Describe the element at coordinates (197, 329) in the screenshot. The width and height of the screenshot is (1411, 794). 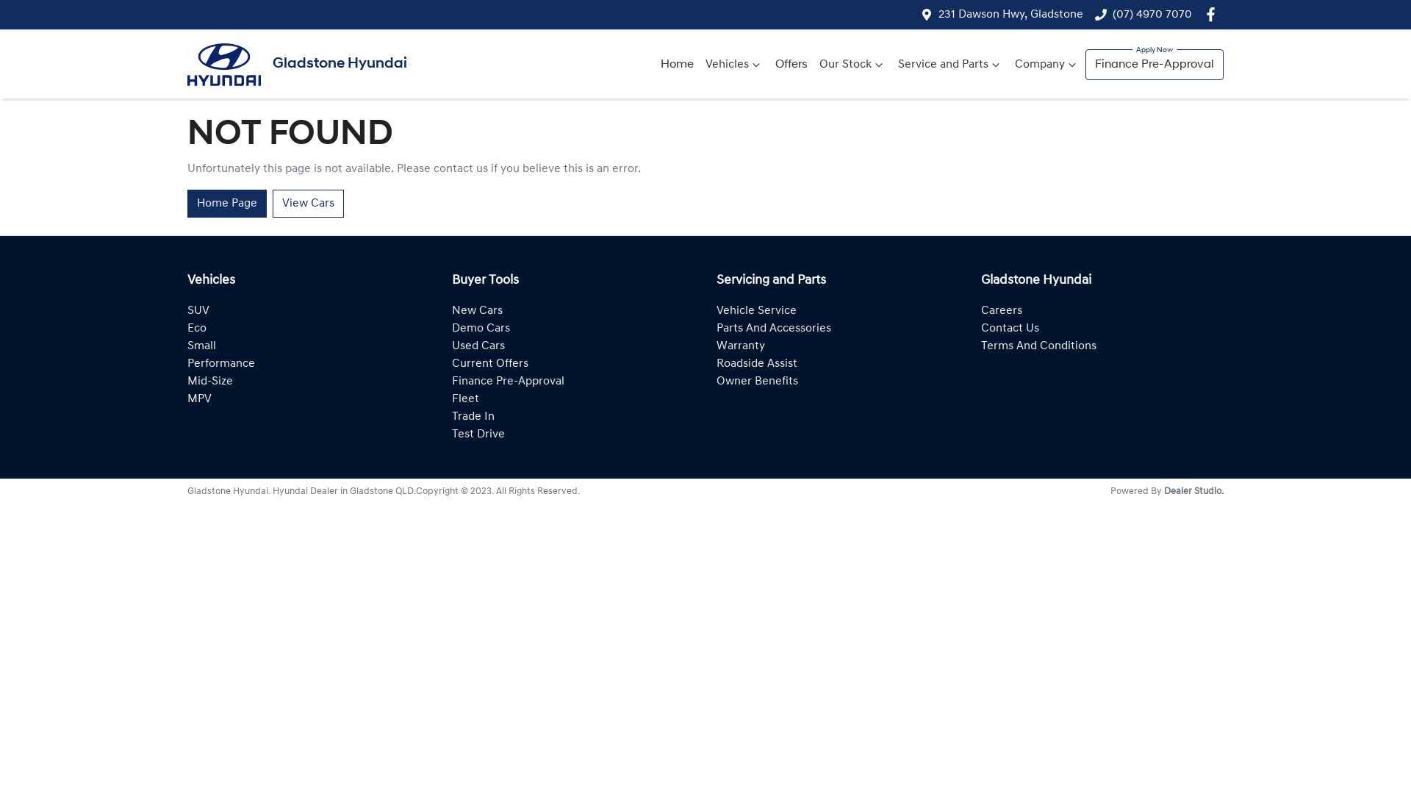
I see `Eco` at that location.